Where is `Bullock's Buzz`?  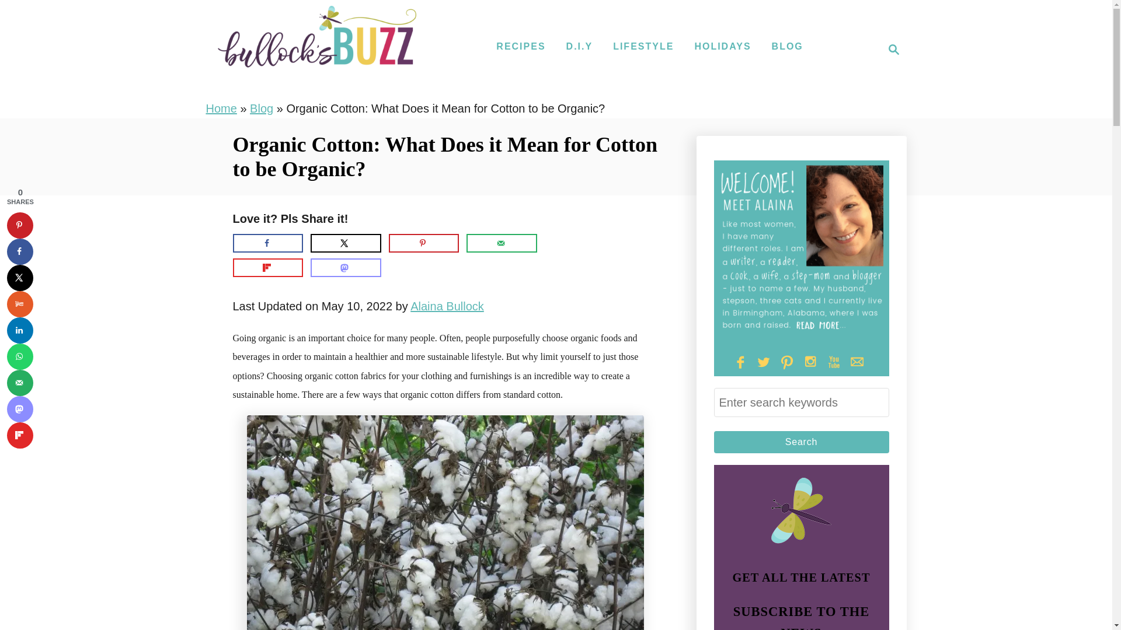
Bullock's Buzz is located at coordinates (316, 49).